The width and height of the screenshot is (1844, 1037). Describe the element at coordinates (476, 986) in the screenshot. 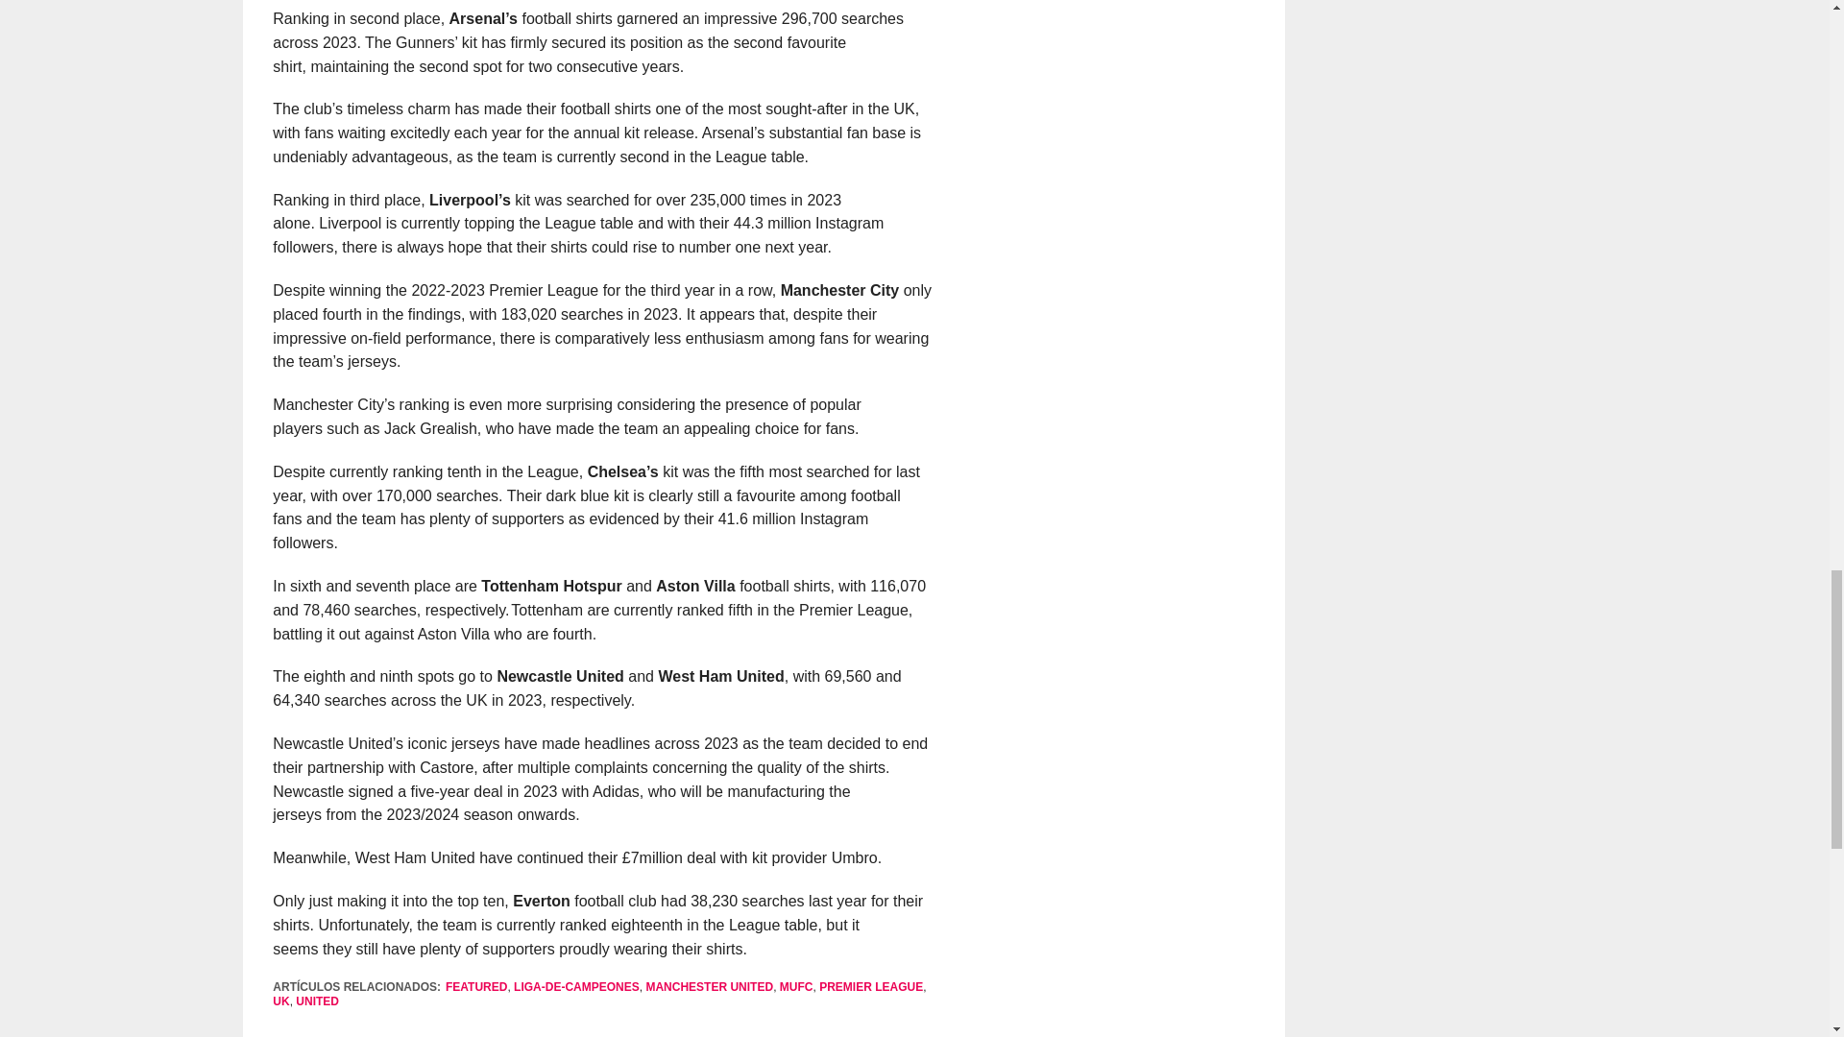

I see `FEATURED` at that location.